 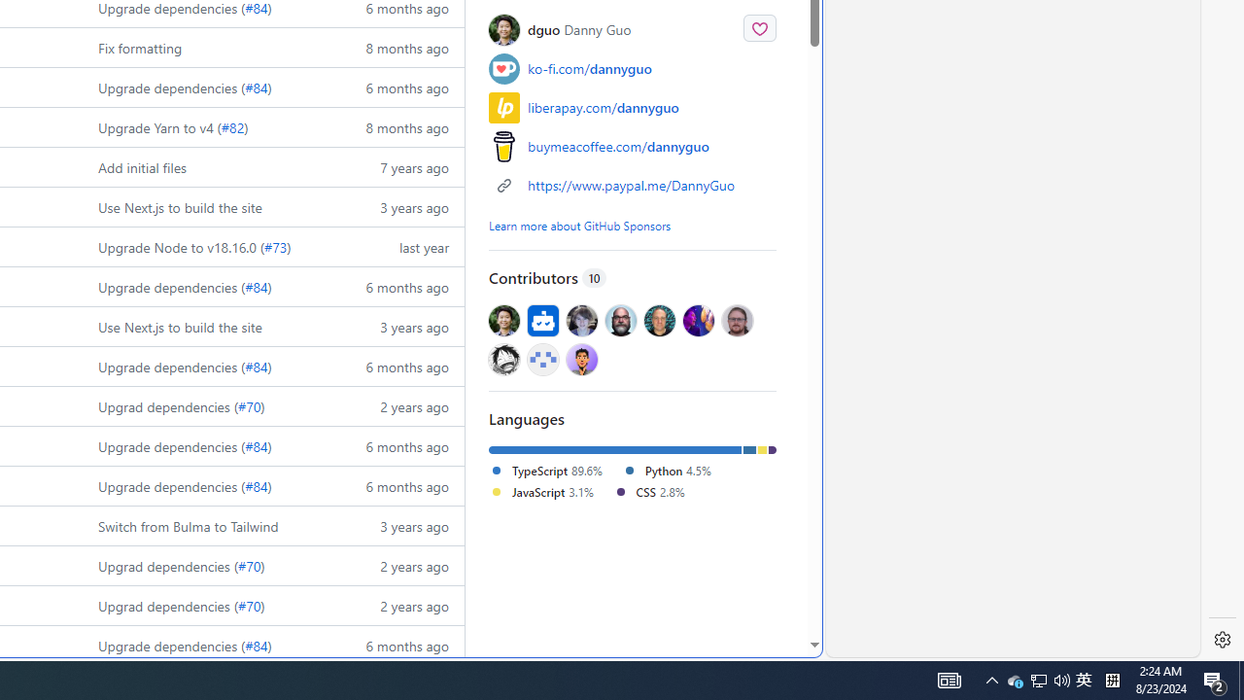 I want to click on dguo Danny Guo, so click(x=632, y=29).